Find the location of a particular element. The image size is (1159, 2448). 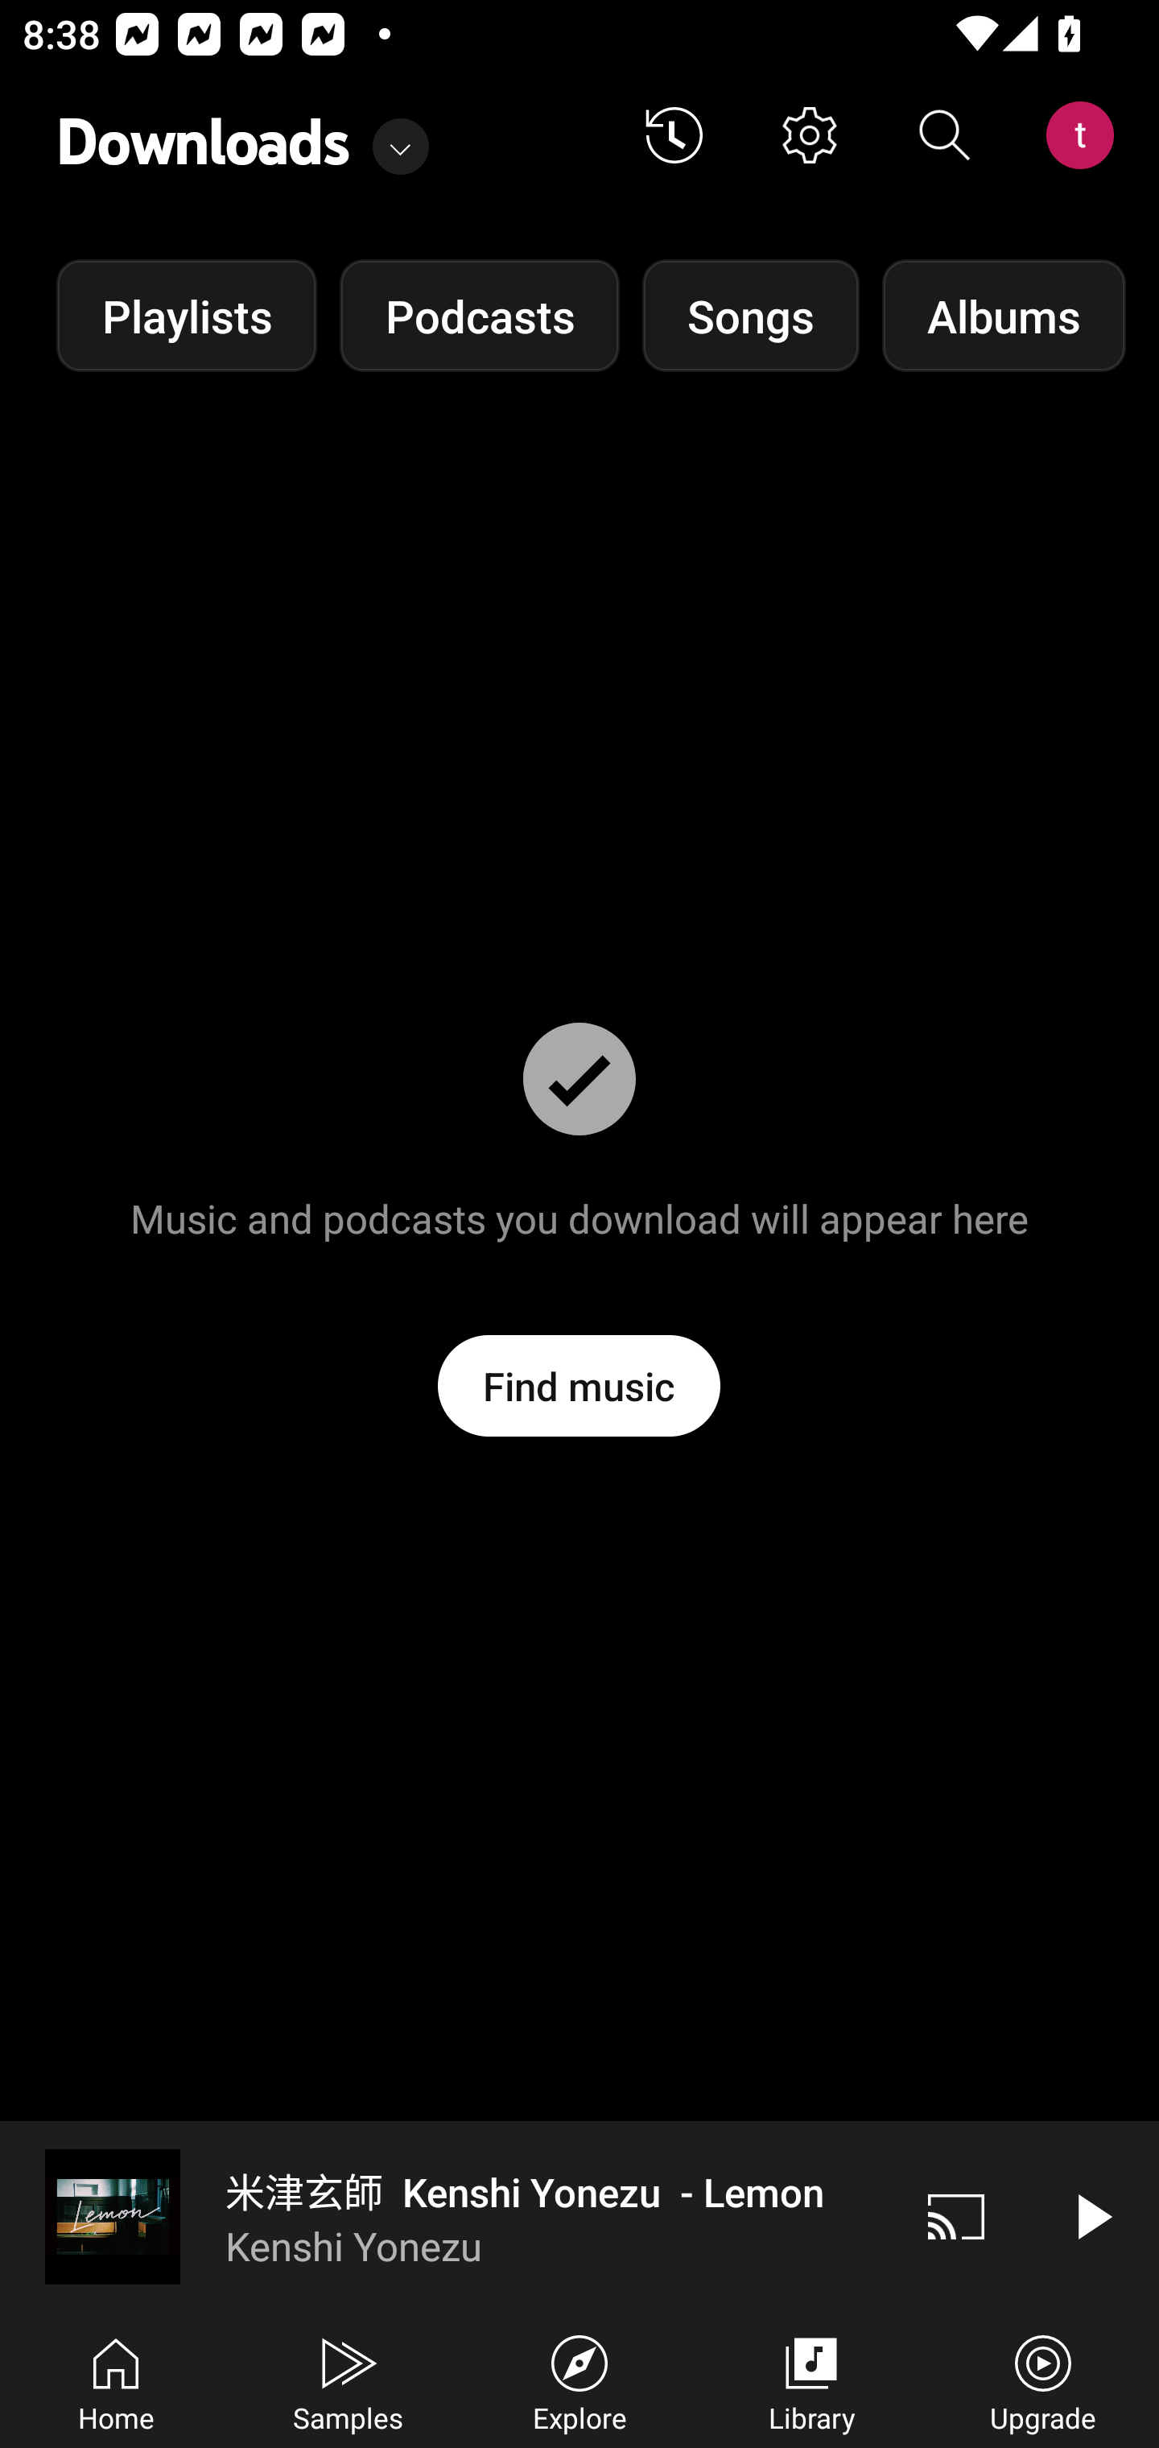

Downloads settings is located at coordinates (810, 135).